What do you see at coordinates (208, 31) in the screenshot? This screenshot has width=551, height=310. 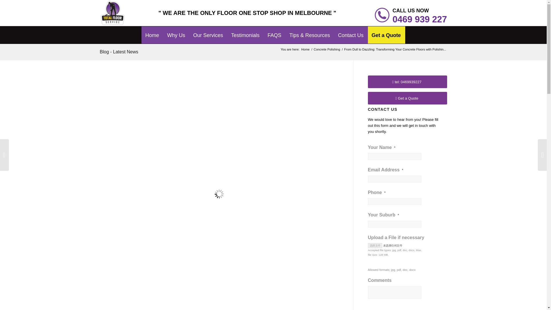 I see `Our Total Floor Services` at bounding box center [208, 31].